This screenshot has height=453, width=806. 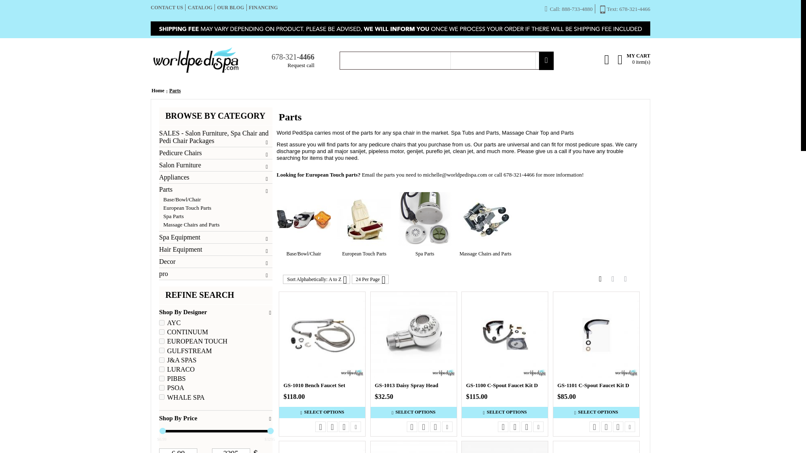 What do you see at coordinates (215, 273) in the screenshot?
I see `pro` at bounding box center [215, 273].